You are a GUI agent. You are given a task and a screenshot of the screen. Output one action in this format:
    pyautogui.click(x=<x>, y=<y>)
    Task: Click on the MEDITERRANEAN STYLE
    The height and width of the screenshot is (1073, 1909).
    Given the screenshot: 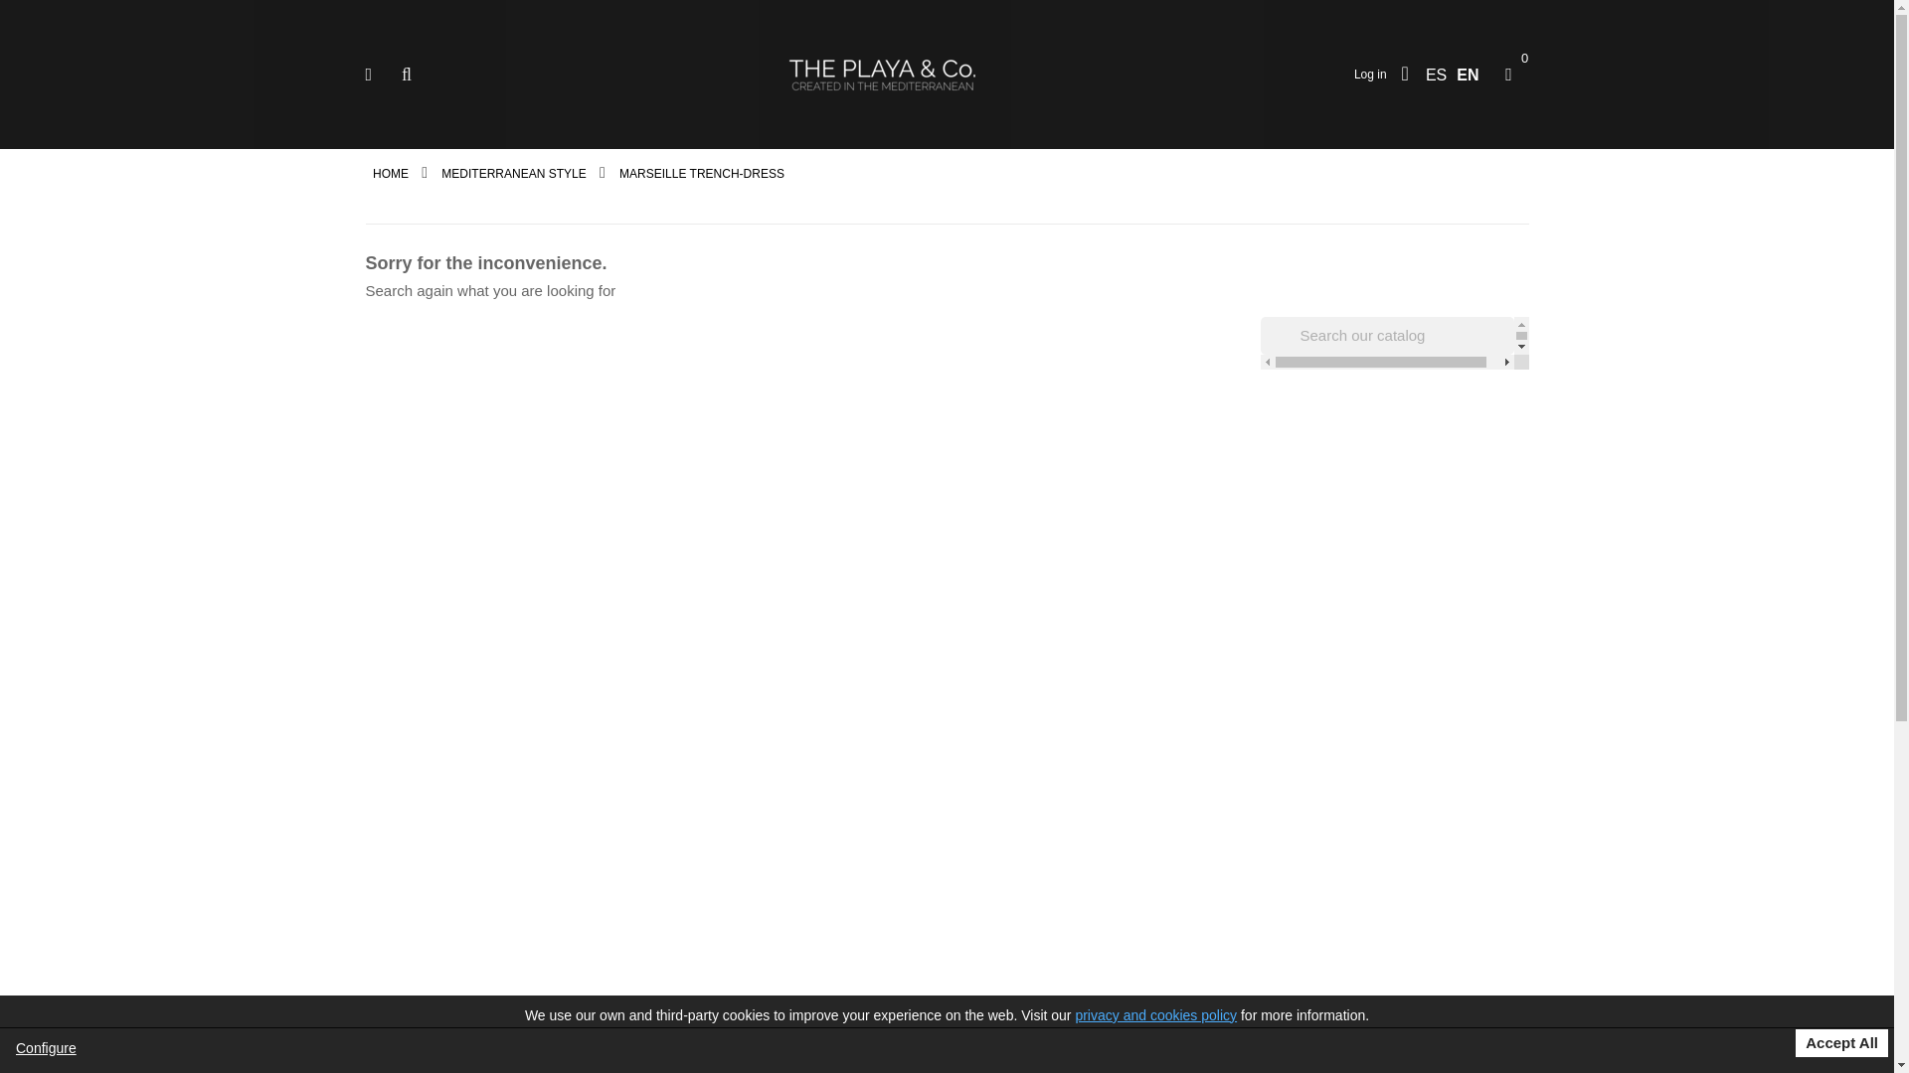 What is the action you would take?
    pyautogui.click(x=515, y=174)
    